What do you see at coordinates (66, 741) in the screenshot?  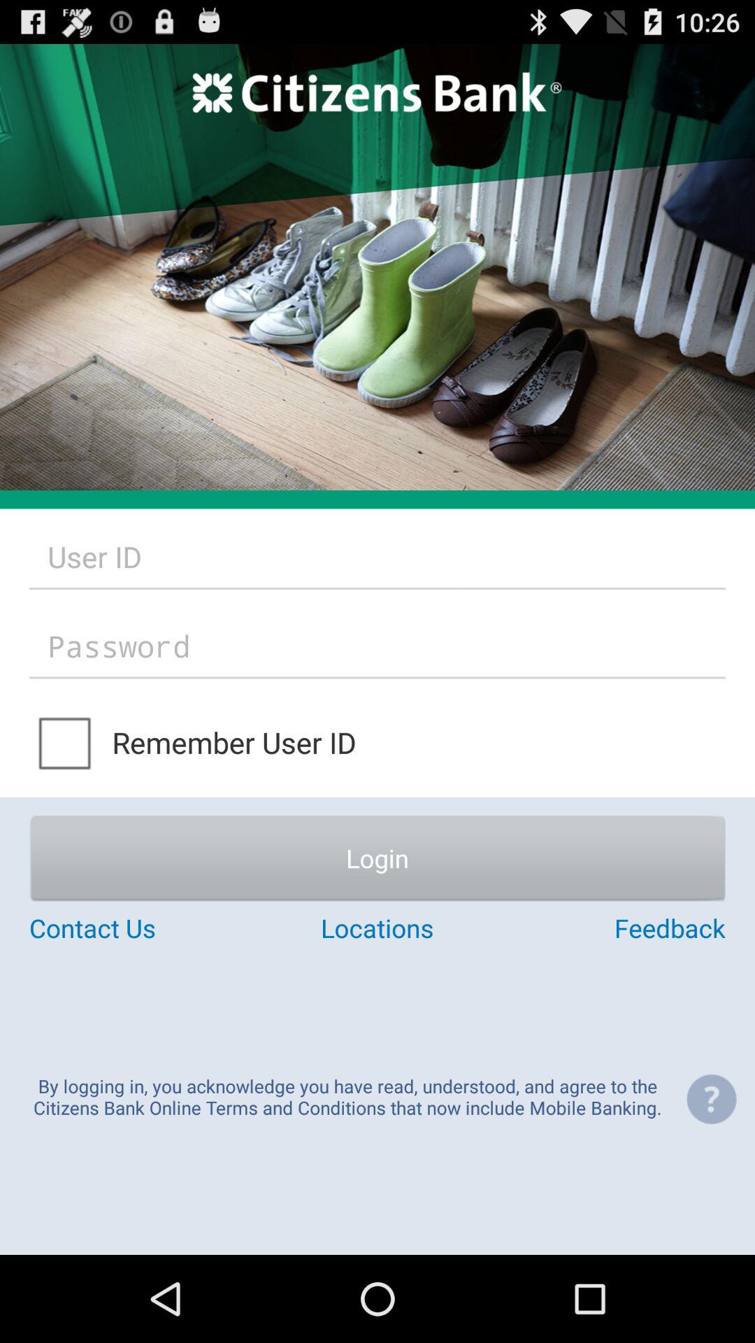 I see `tap the app to the left of the remember user id icon` at bounding box center [66, 741].